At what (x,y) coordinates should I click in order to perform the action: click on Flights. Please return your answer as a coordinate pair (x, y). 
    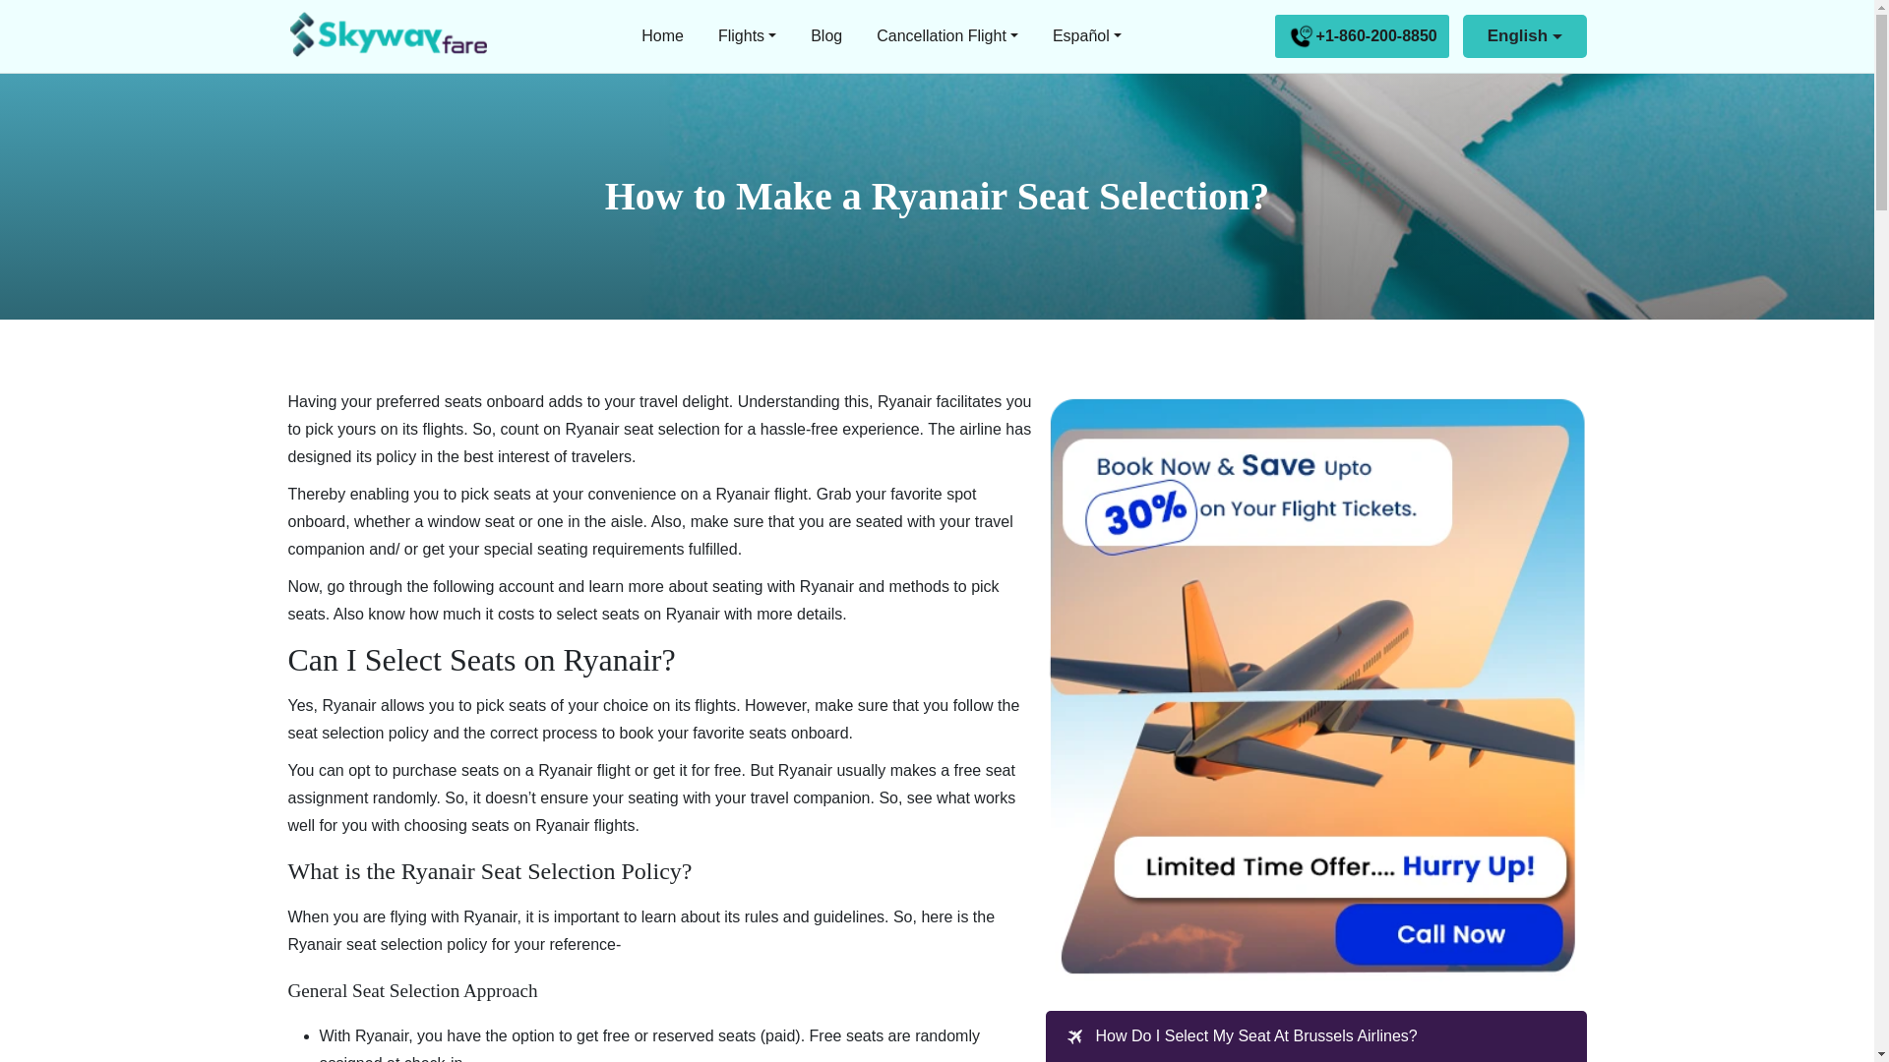
    Looking at the image, I should click on (747, 35).